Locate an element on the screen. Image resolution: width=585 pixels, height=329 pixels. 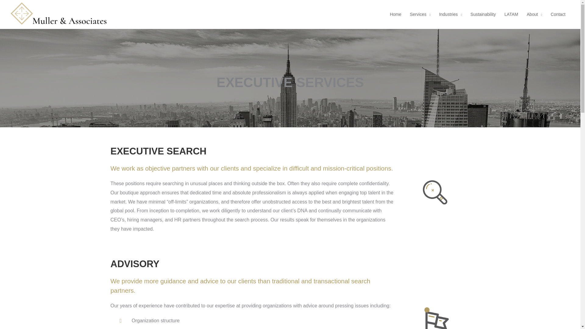
Sustainability is located at coordinates (483, 14).